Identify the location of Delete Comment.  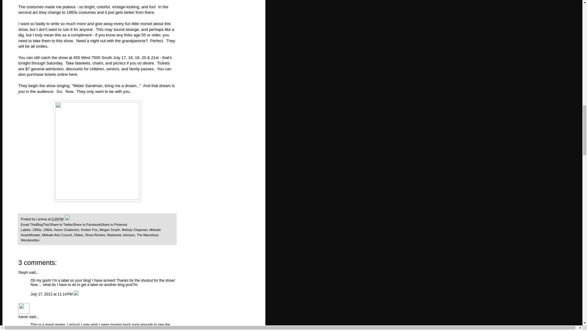
(76, 294).